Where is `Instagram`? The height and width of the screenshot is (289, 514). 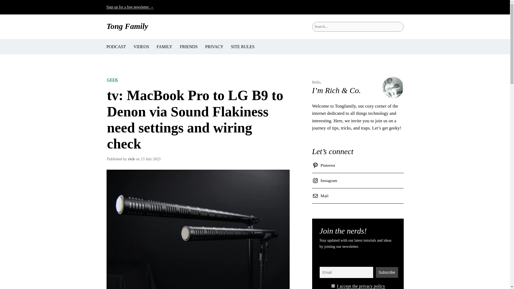
Instagram is located at coordinates (326, 180).